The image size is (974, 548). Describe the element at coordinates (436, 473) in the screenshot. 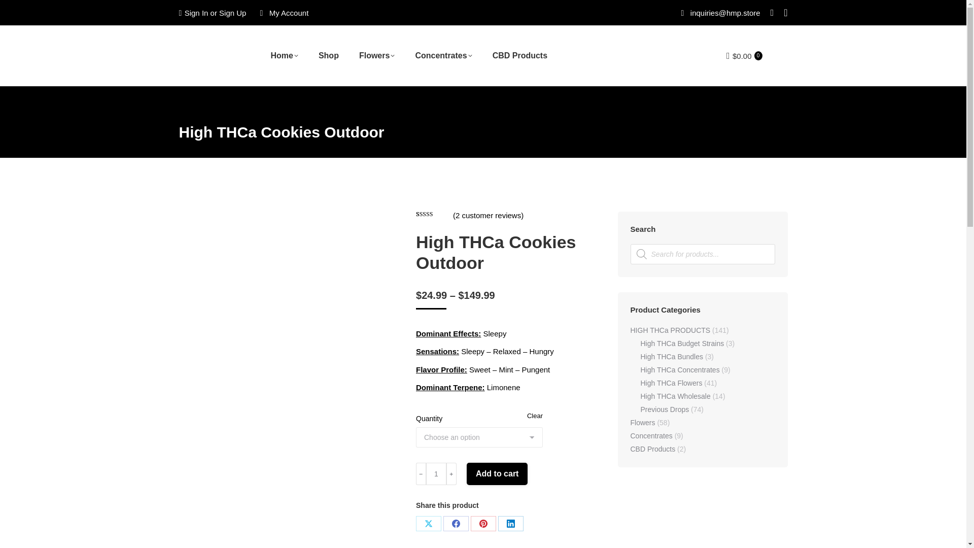

I see `1` at that location.